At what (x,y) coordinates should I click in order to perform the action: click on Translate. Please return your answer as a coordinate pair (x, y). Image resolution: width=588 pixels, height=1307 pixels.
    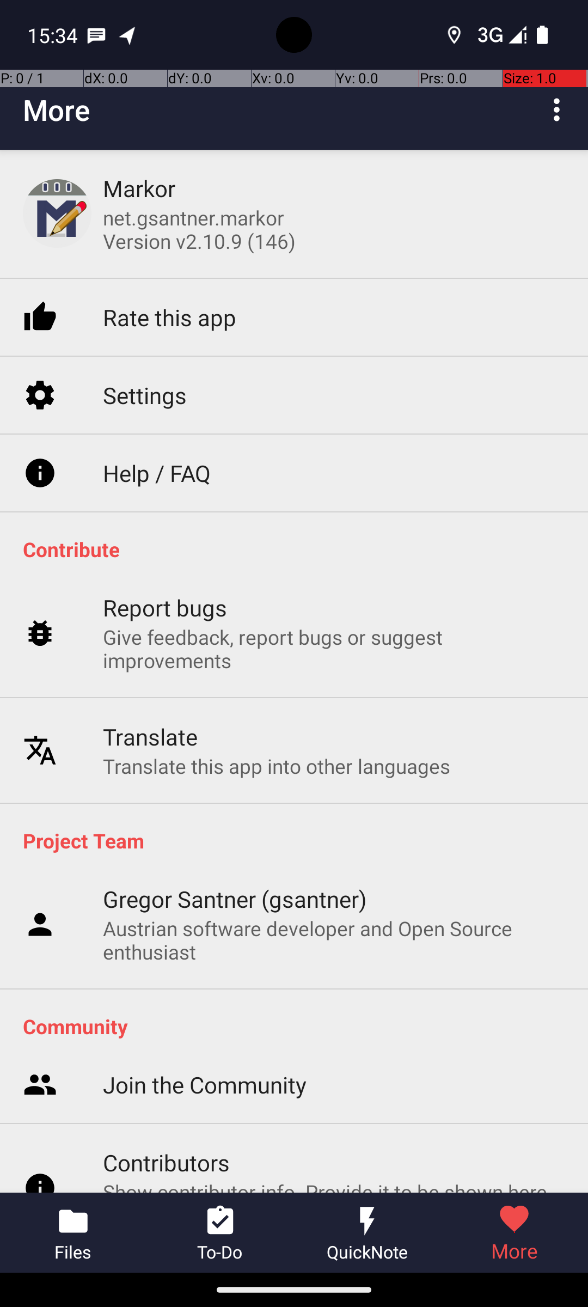
    Looking at the image, I should click on (150, 694).